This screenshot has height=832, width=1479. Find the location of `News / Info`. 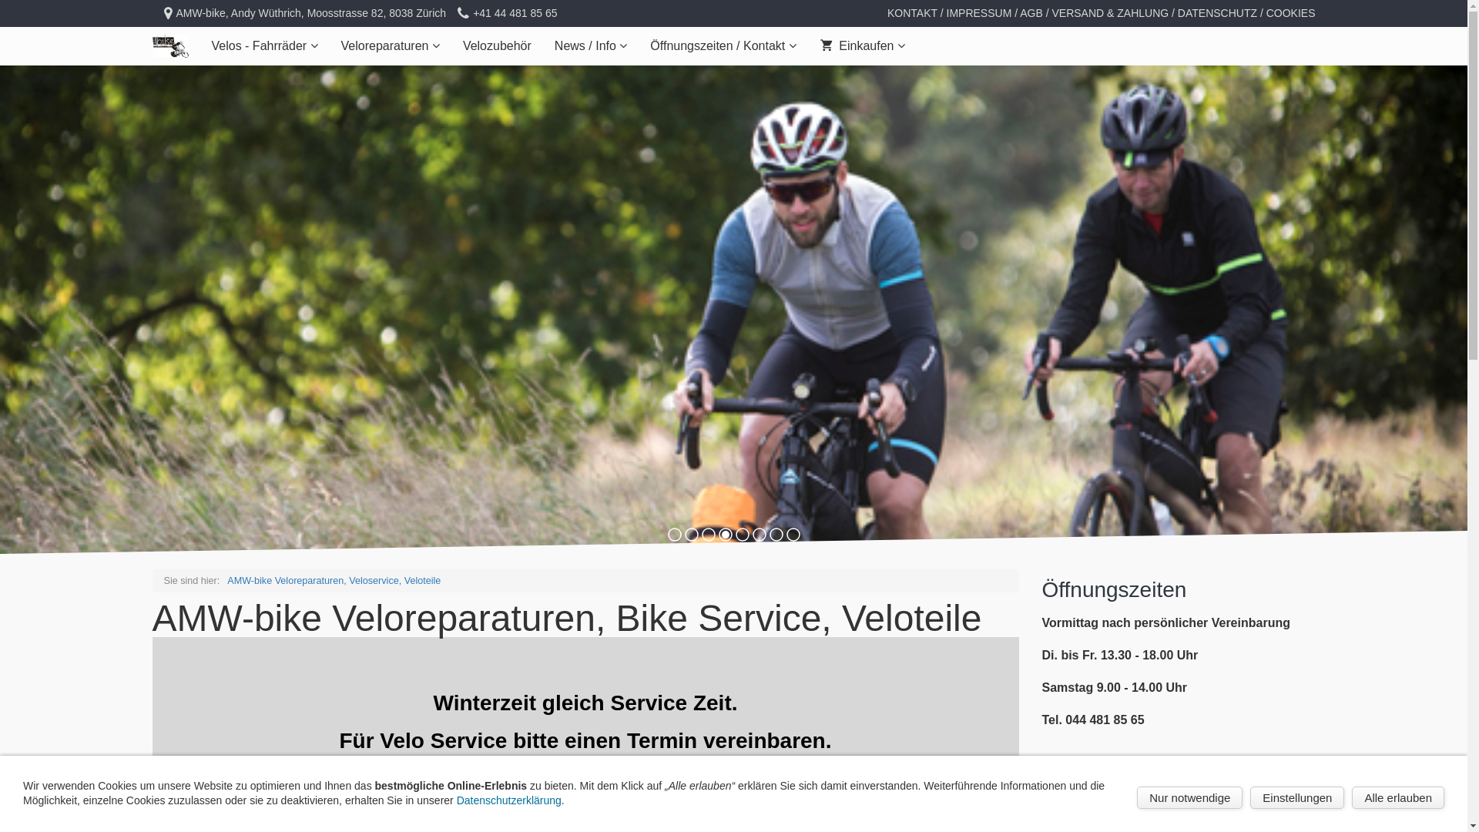

News / Info is located at coordinates (591, 46).